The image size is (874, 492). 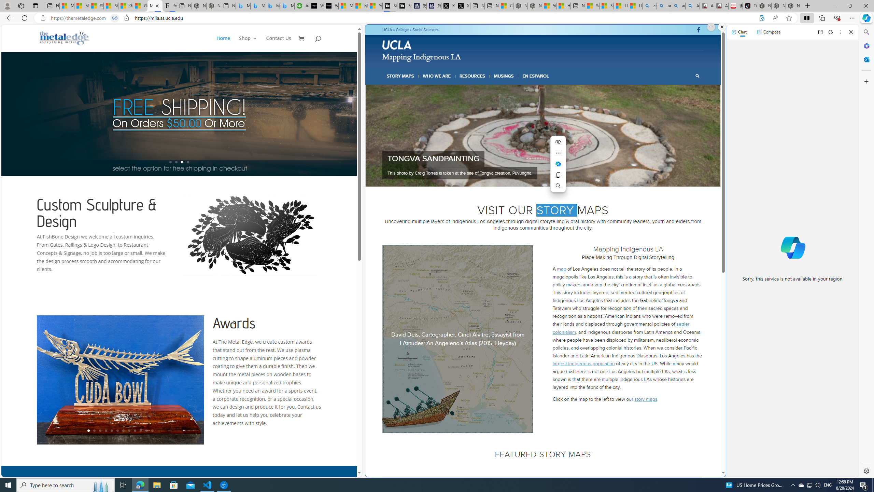 What do you see at coordinates (852, 18) in the screenshot?
I see `Settings and more (Alt+F)` at bounding box center [852, 18].